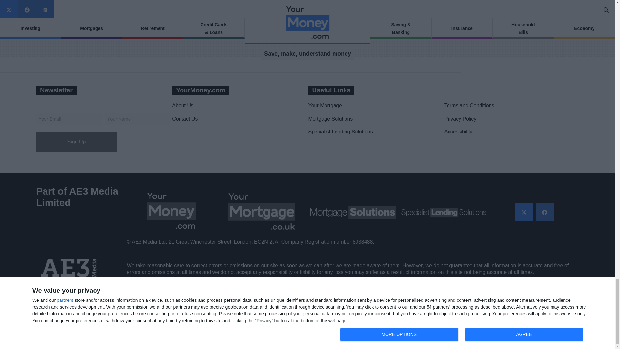  Describe the element at coordinates (76, 142) in the screenshot. I see `Sign Up` at that location.